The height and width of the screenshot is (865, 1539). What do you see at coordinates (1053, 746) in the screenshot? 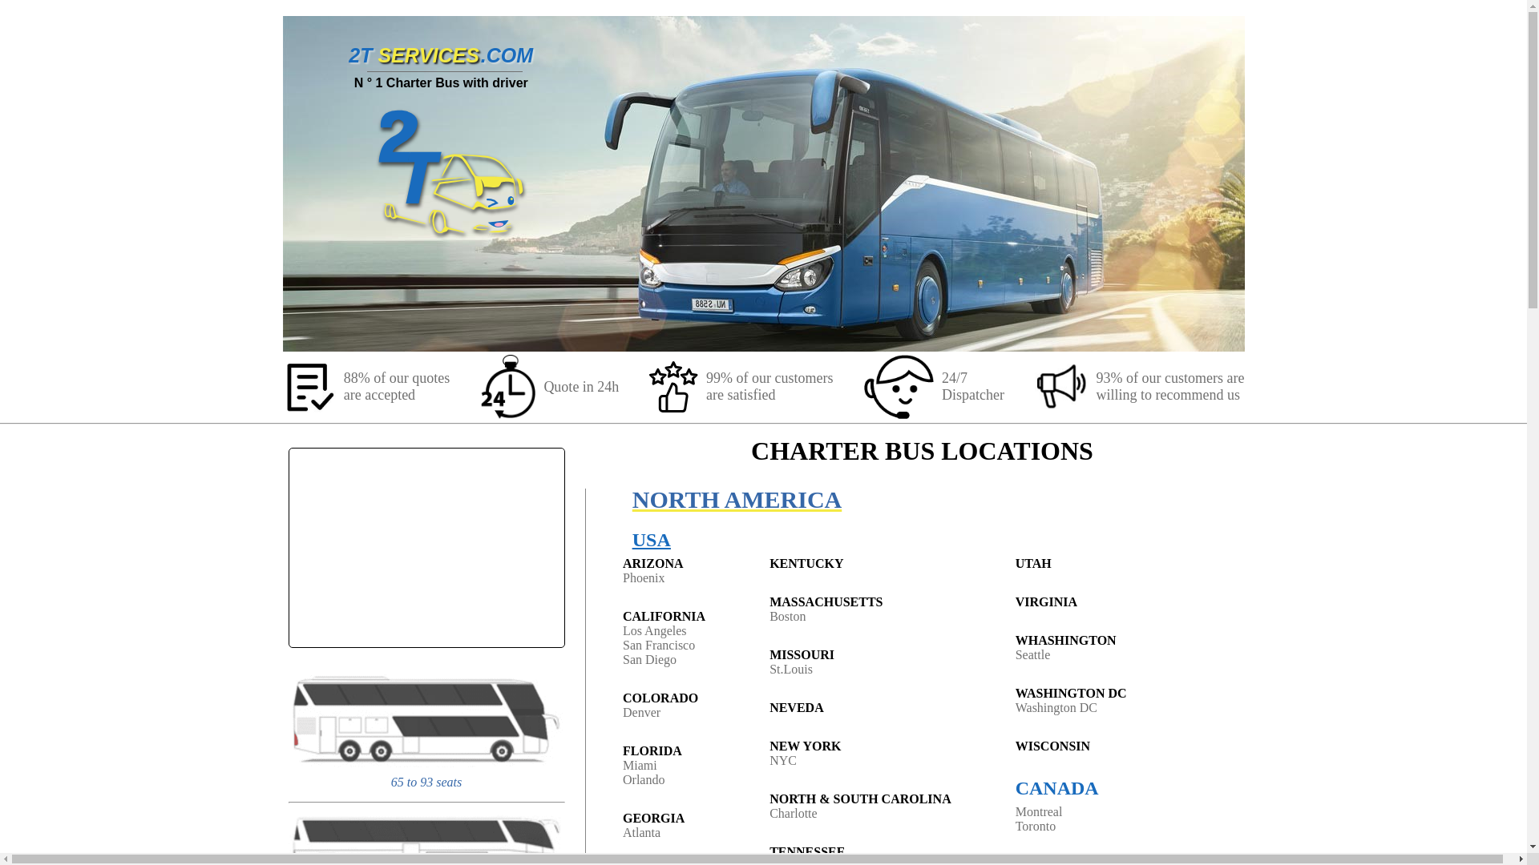
I see `WISCONSIN` at bounding box center [1053, 746].